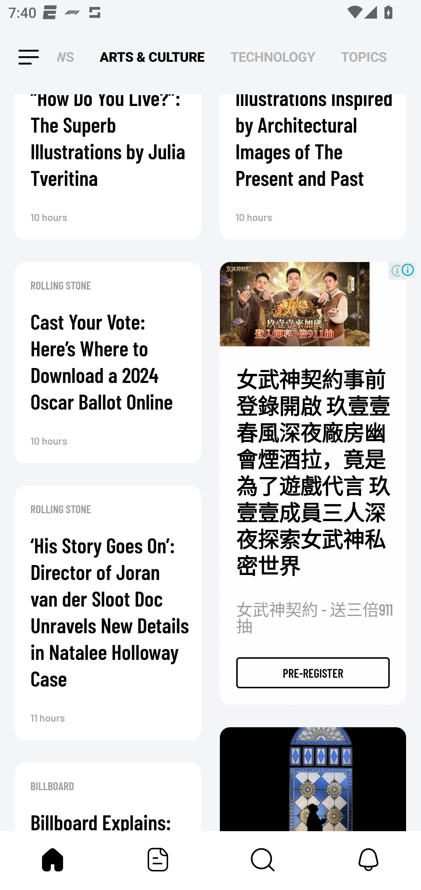 The image size is (421, 890). Describe the element at coordinates (272, 57) in the screenshot. I see `TECHNOLOGY` at that location.